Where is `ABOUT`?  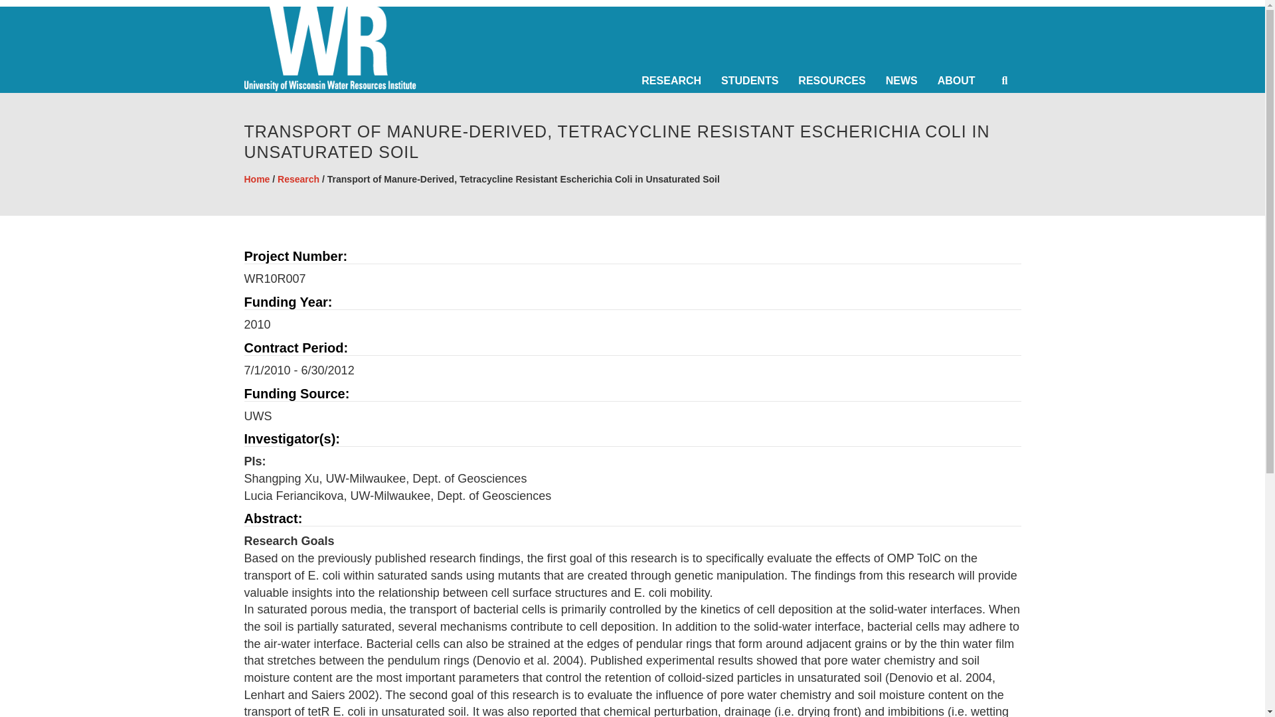
ABOUT is located at coordinates (960, 81).